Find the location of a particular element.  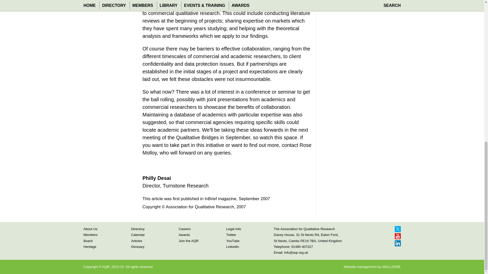

Heritage is located at coordinates (90, 247).